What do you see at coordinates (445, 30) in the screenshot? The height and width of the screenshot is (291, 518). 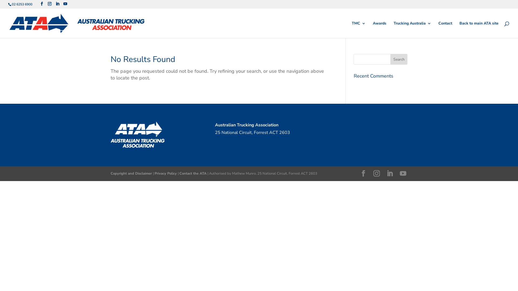 I see `Contact` at bounding box center [445, 30].